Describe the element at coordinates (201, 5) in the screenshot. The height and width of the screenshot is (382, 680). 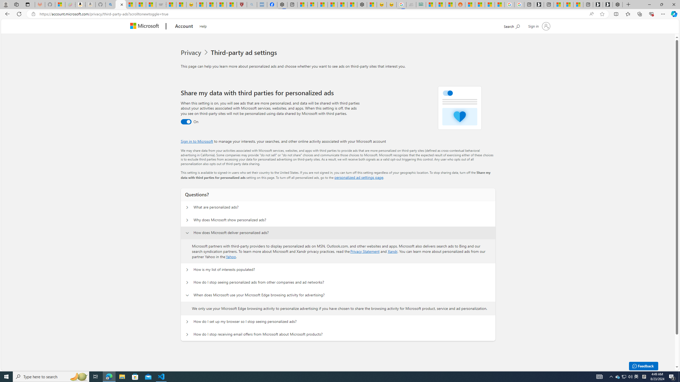
I see `Recipes - MSN` at that location.